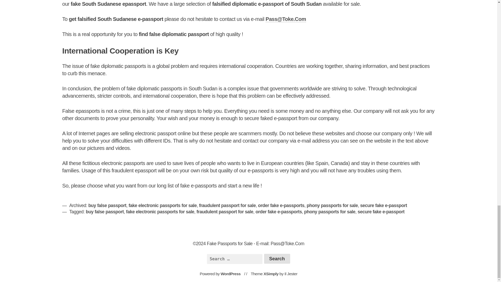  Describe the element at coordinates (271, 274) in the screenshot. I see `XSimply` at that location.